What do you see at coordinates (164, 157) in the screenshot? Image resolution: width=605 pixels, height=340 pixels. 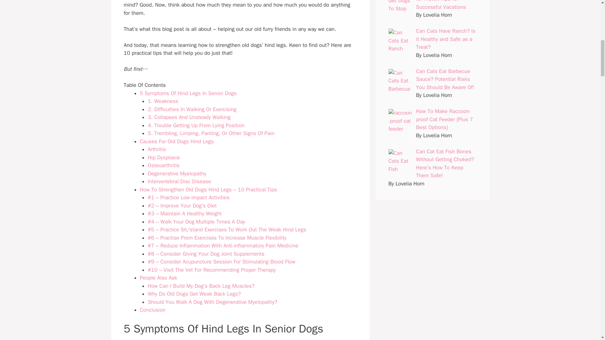 I see `Hip Dysplasia` at bounding box center [164, 157].